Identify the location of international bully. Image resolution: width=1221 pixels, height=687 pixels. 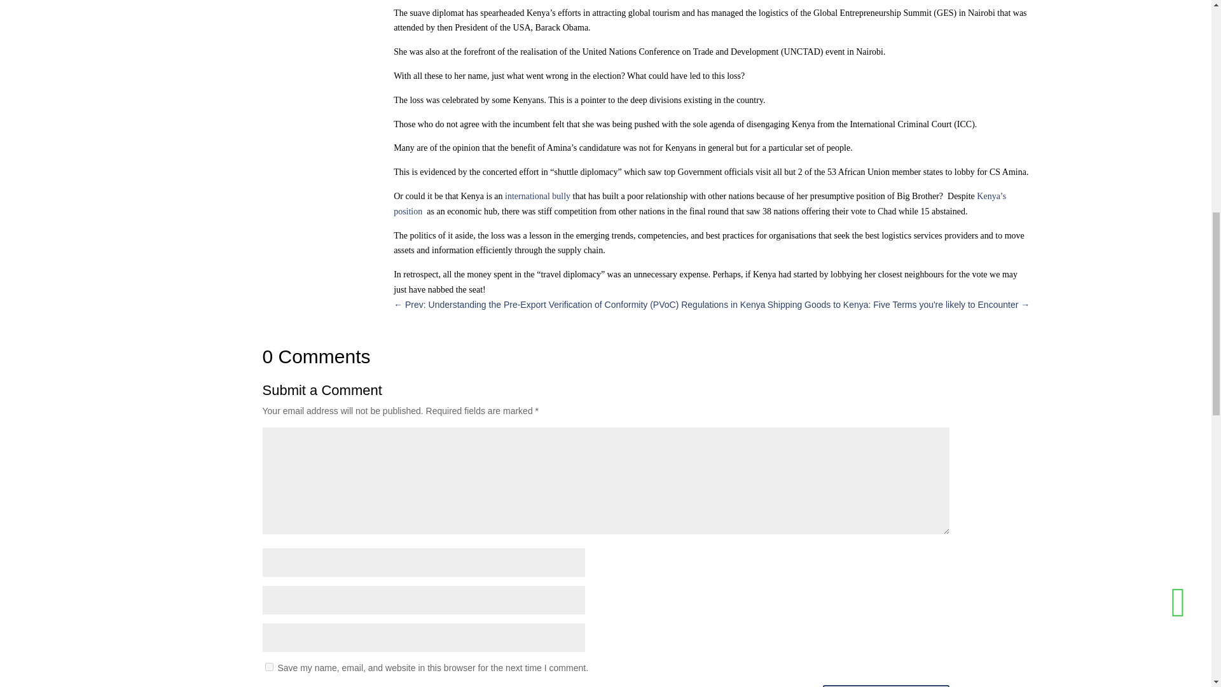
(539, 196).